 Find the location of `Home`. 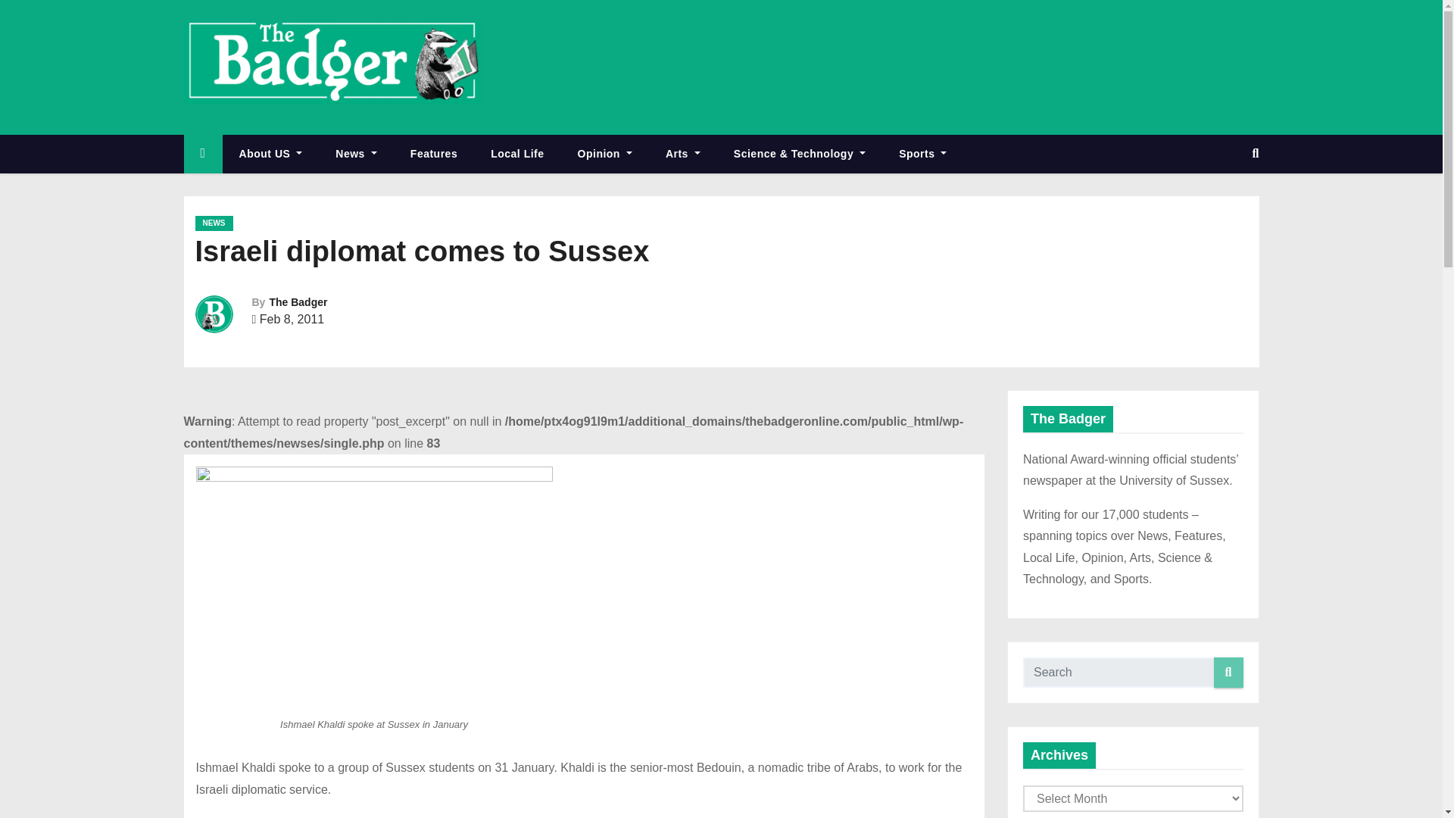

Home is located at coordinates (202, 154).